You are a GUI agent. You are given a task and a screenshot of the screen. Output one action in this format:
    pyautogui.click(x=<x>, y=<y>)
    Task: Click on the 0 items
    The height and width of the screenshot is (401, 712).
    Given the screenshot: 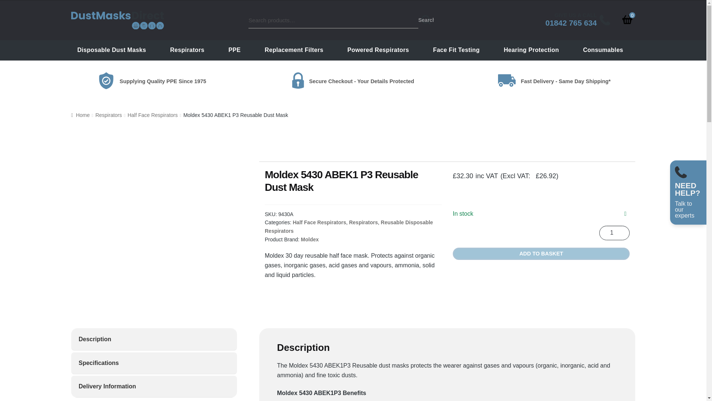 What is the action you would take?
    pyautogui.click(x=627, y=20)
    